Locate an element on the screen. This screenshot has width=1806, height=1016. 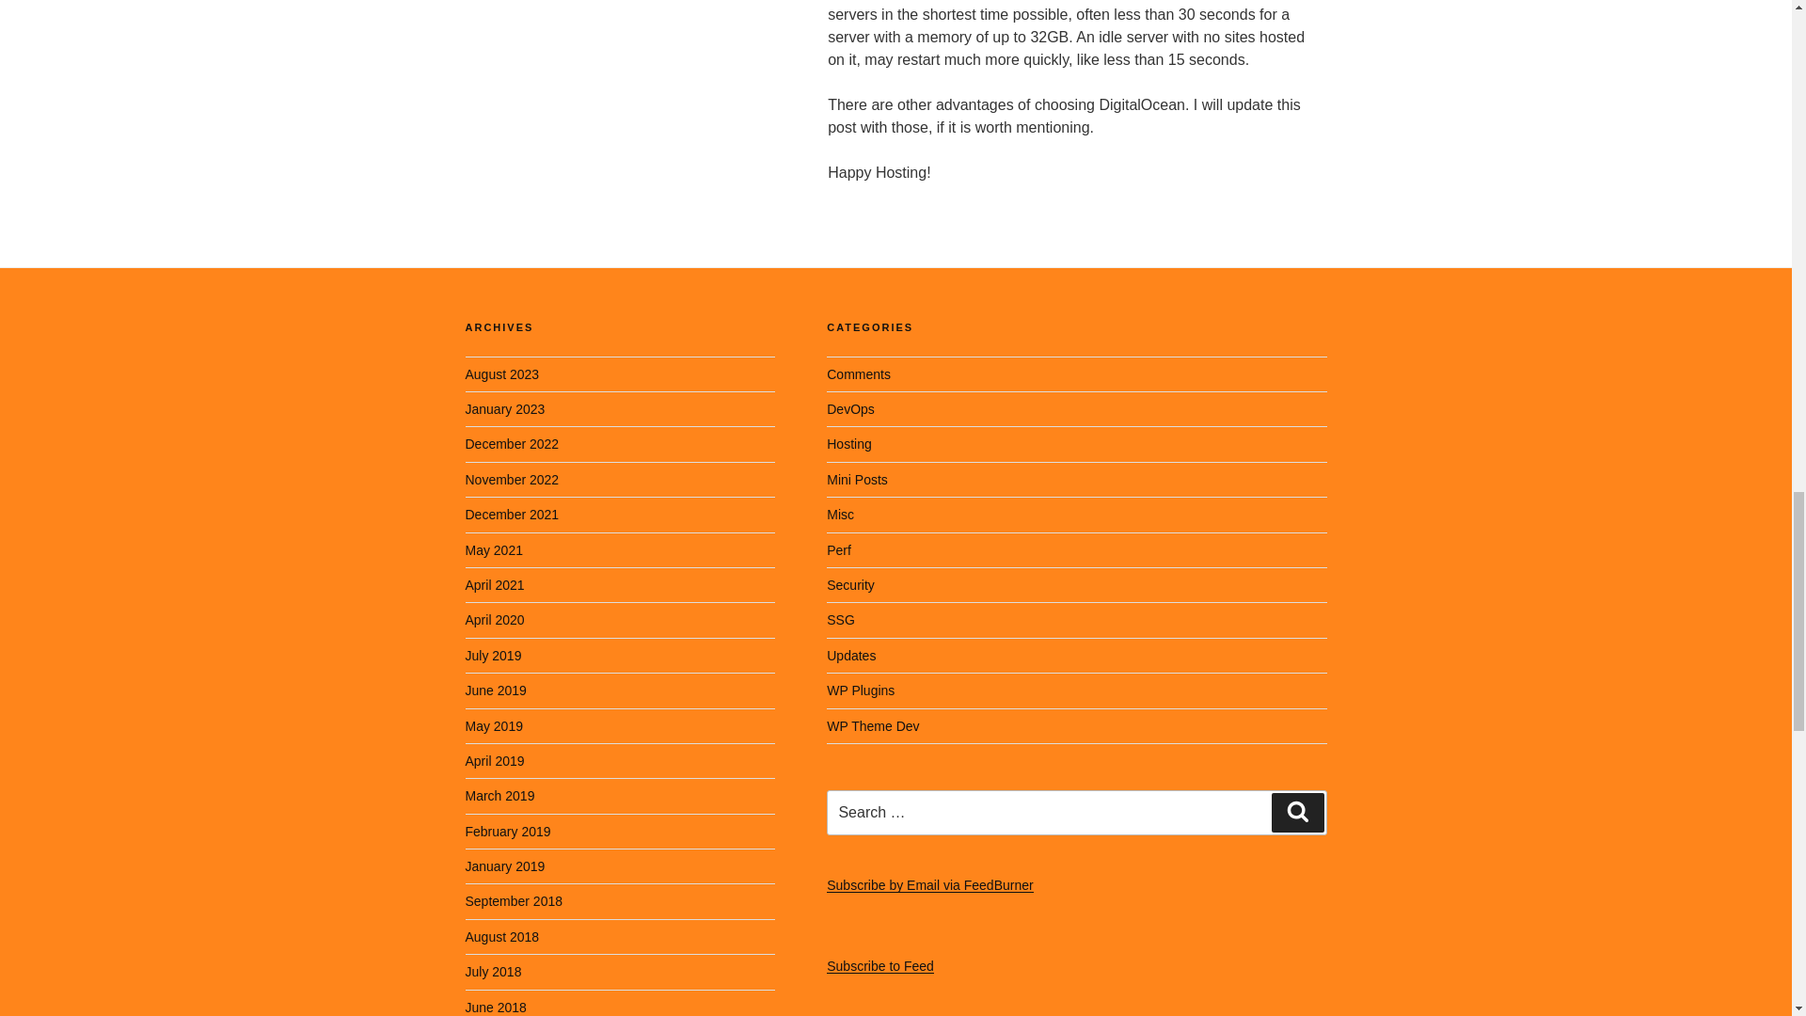
December 2021 is located at coordinates (511, 514).